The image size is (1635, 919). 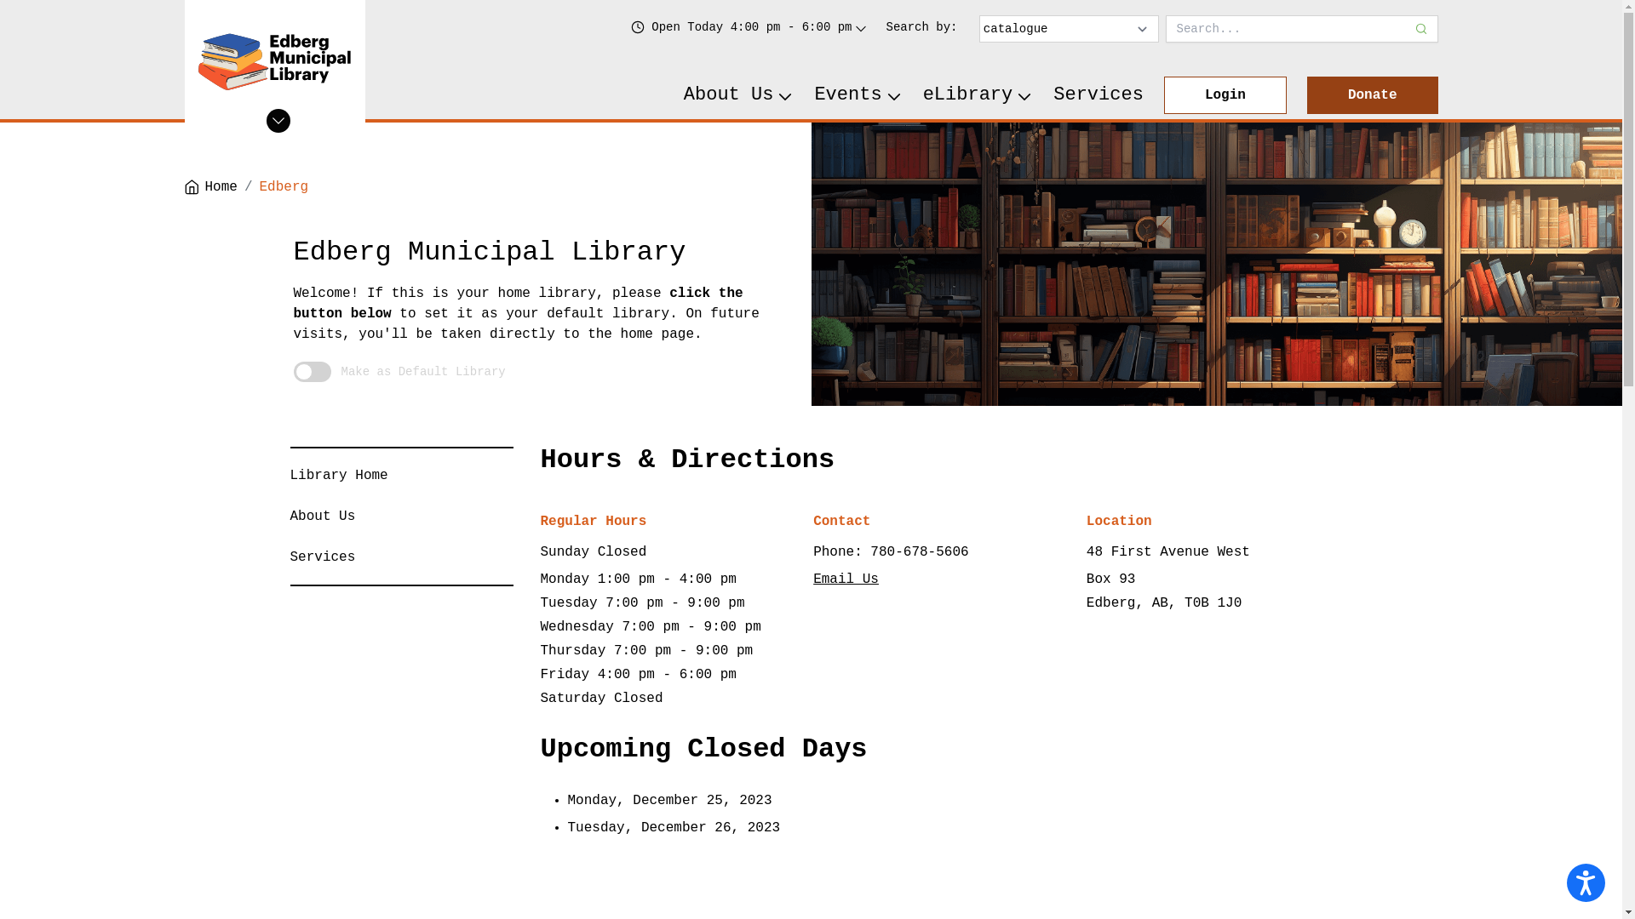 I want to click on eLibrary, so click(x=978, y=95).